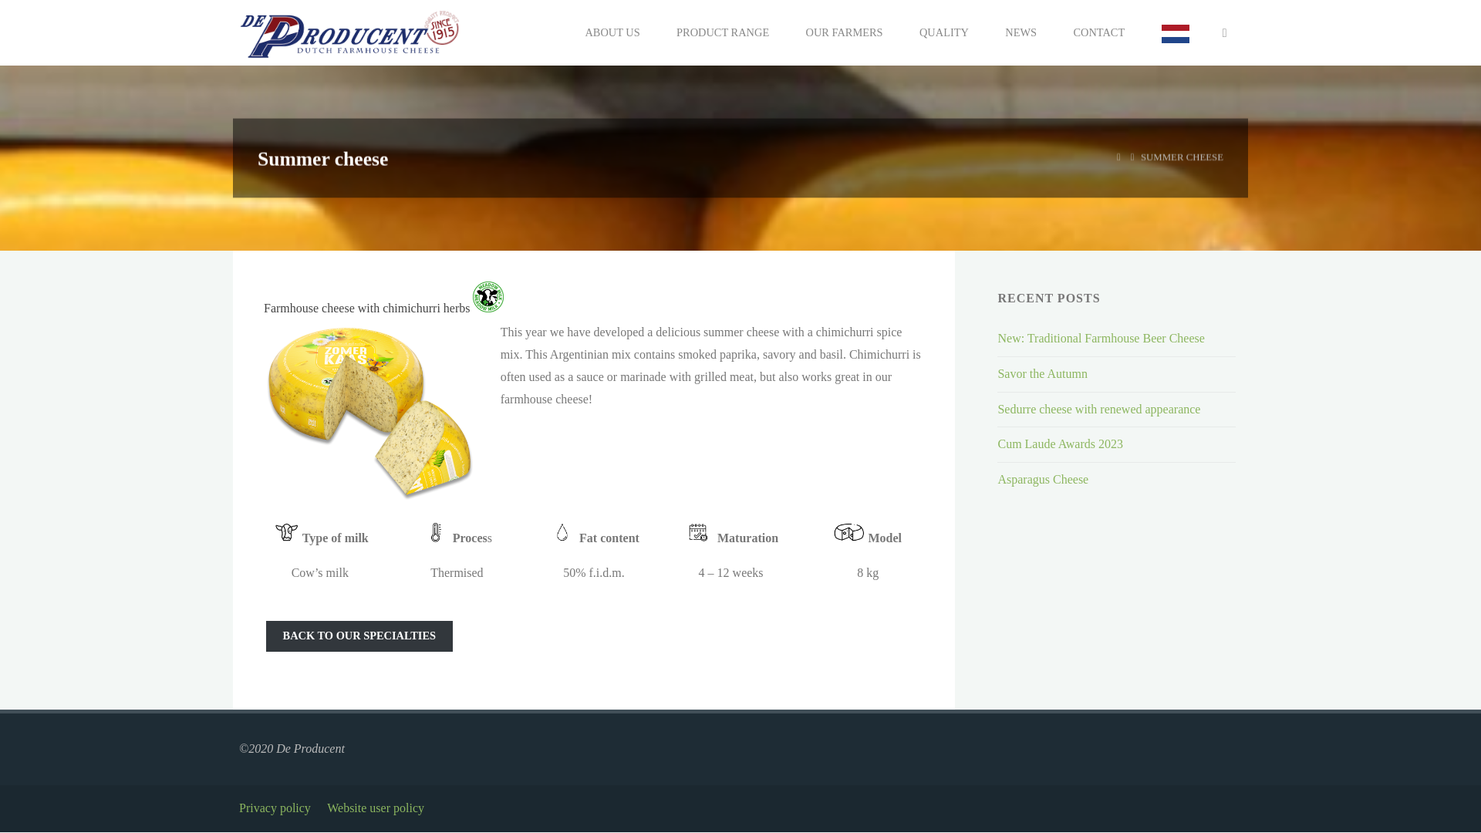  Describe the element at coordinates (350, 32) in the screenshot. I see `De Producent` at that location.